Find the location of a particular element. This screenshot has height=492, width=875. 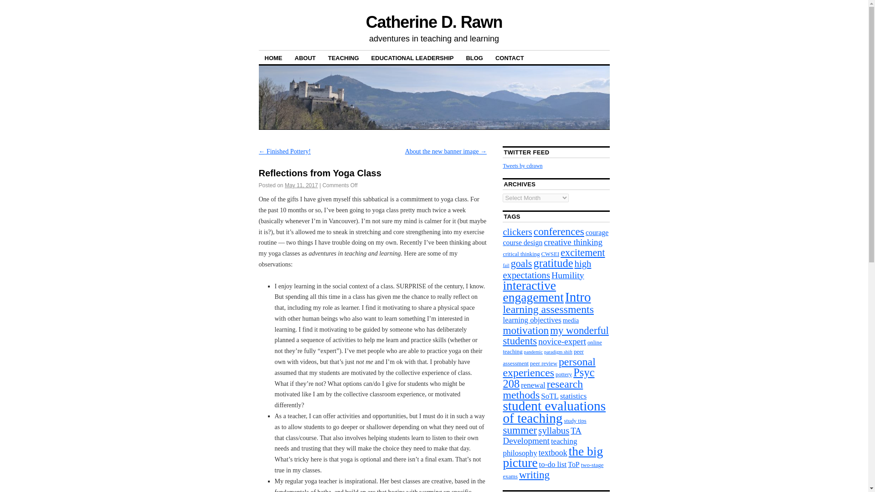

fail is located at coordinates (506, 265).